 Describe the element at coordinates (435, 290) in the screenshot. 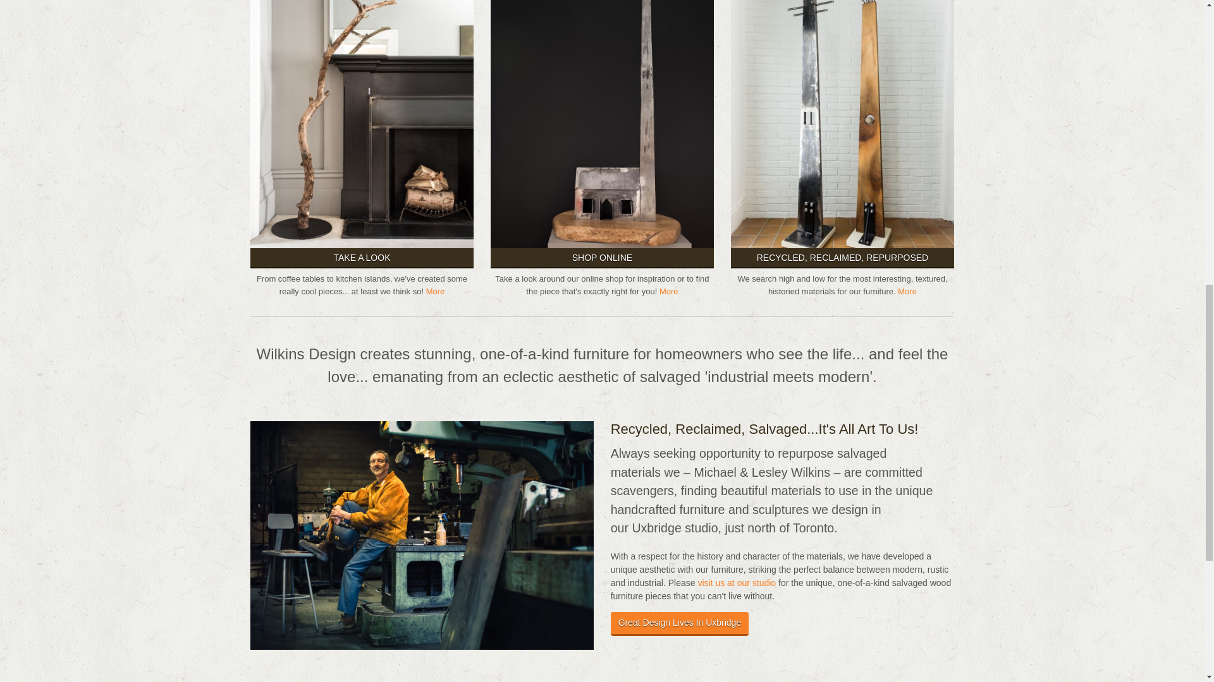

I see `More` at that location.